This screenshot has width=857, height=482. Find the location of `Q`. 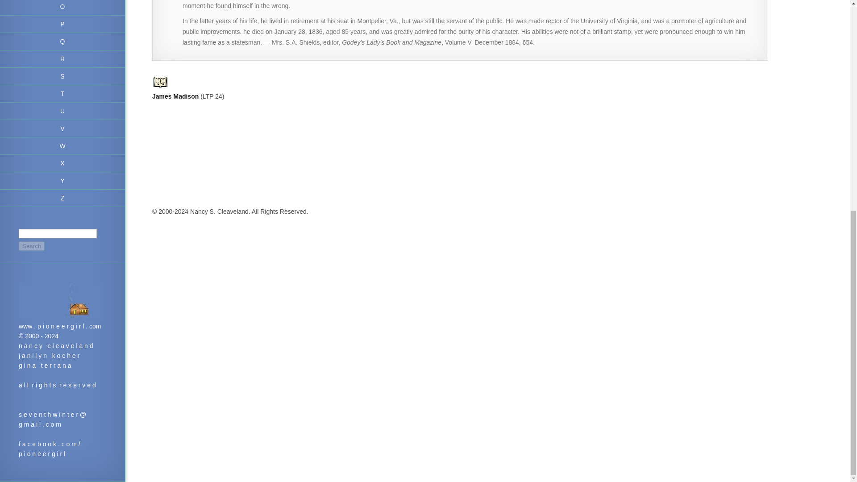

Q is located at coordinates (62, 42).